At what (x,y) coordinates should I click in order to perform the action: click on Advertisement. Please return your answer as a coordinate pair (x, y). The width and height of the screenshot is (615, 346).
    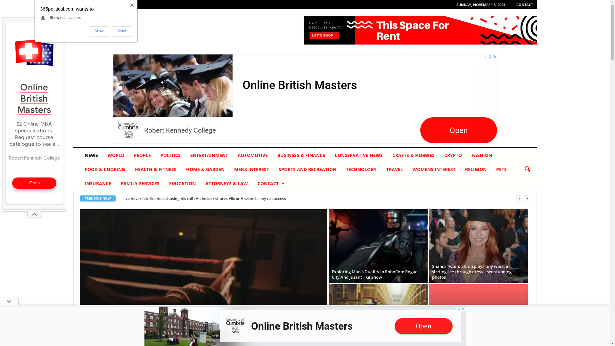
    Looking at the image, I should click on (34, 113).